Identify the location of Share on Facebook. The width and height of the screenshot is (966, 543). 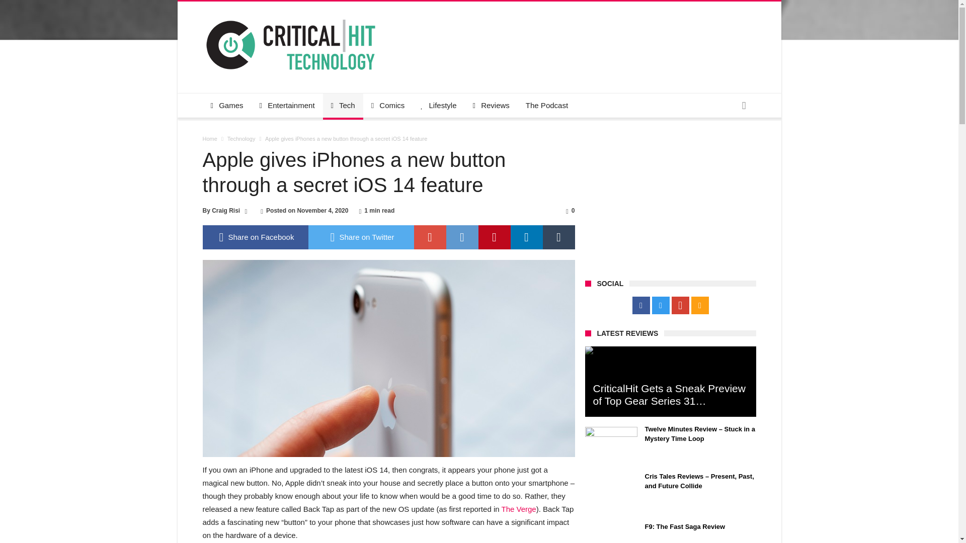
(255, 237).